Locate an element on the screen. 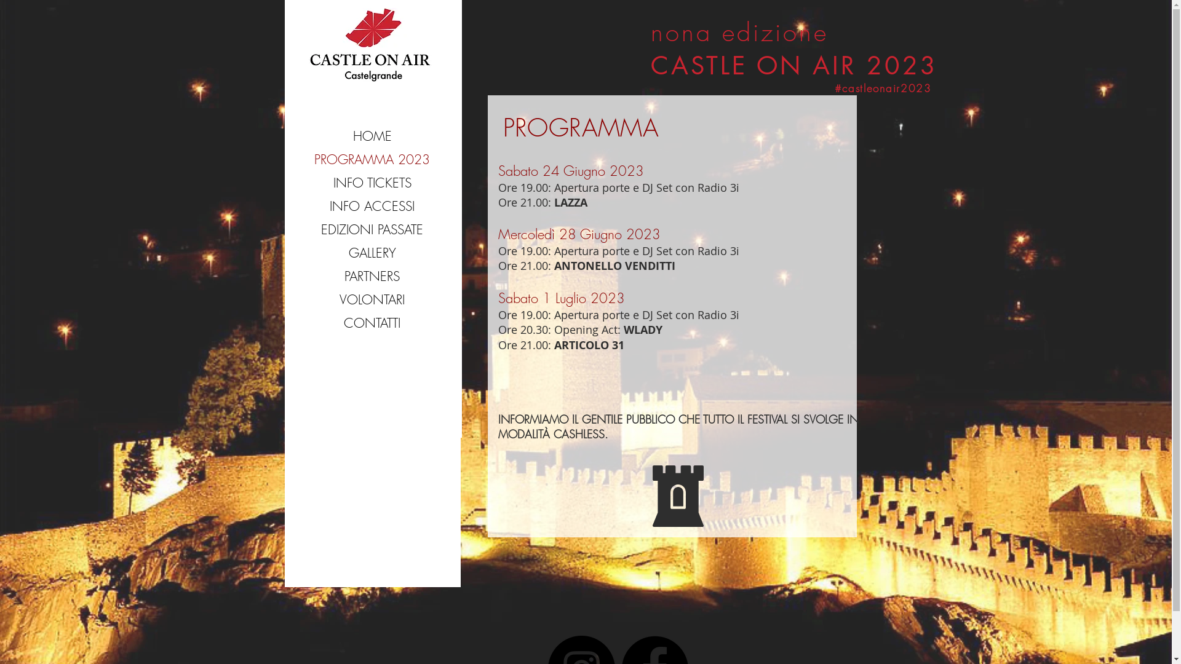  INFO ACCESSI is located at coordinates (372, 207).